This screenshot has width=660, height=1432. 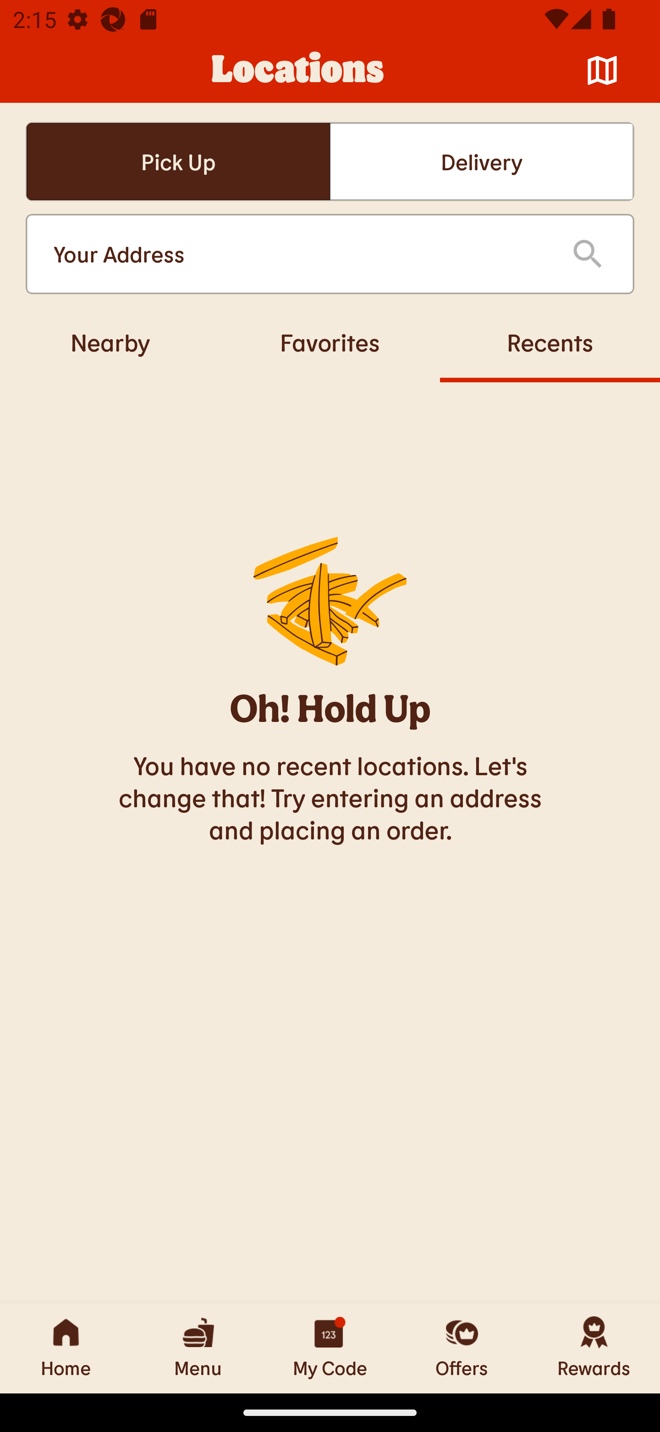 What do you see at coordinates (178, 162) in the screenshot?
I see `Pick UpSelected Pick UpSelected Pick Up` at bounding box center [178, 162].